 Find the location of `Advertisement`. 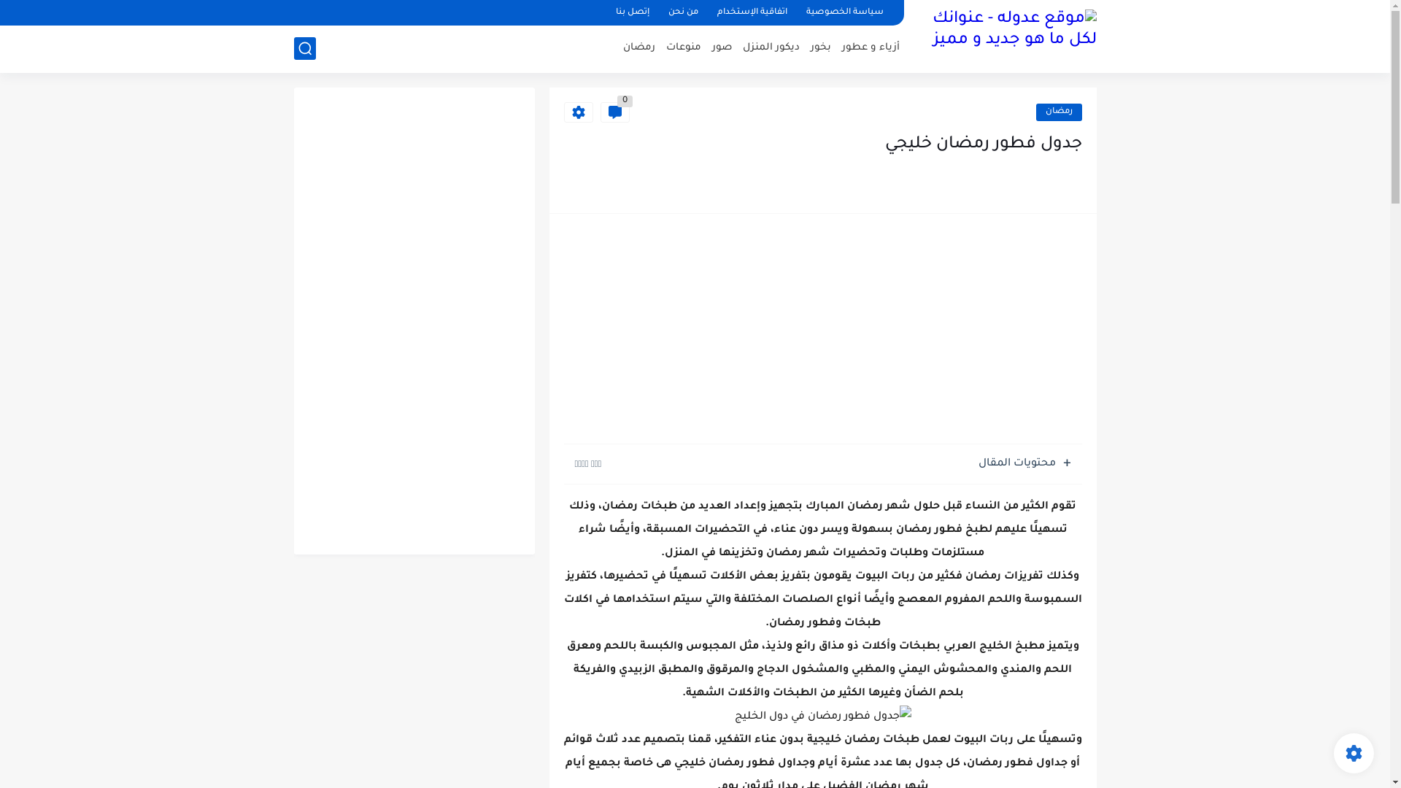

Advertisement is located at coordinates (414, 321).